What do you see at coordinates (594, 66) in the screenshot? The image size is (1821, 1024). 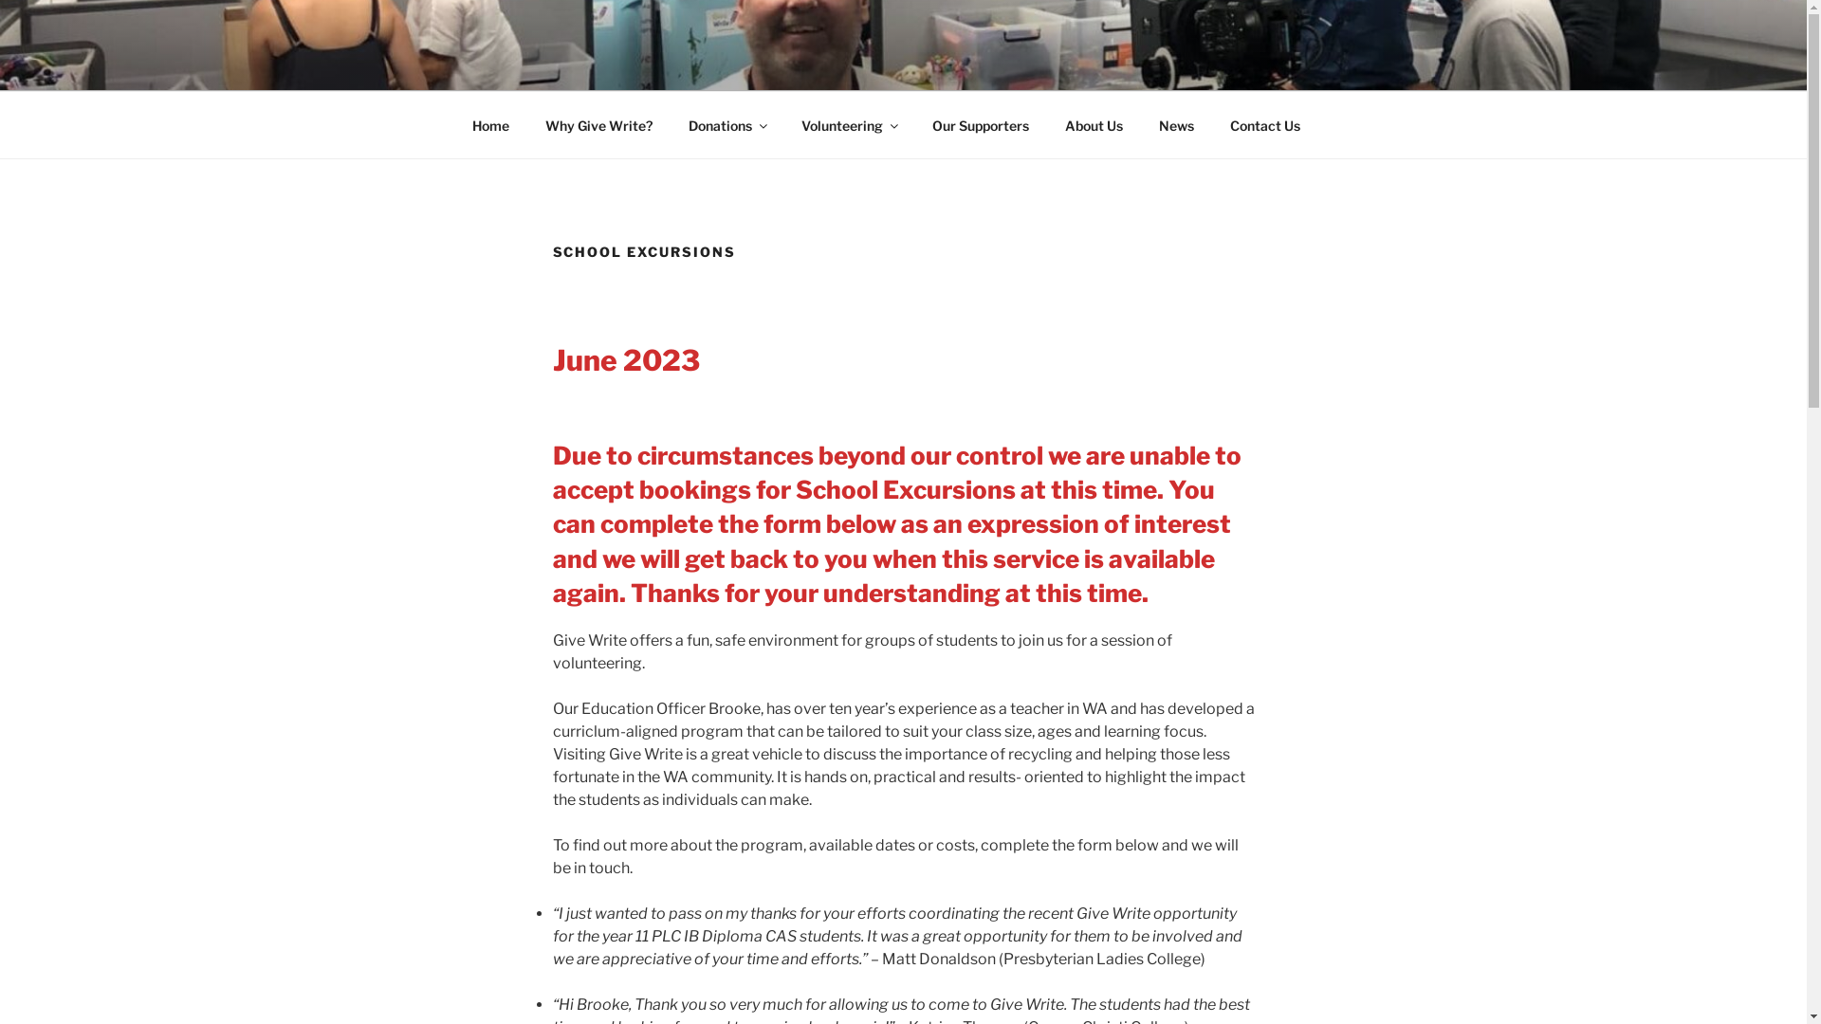 I see `GIVE WRITE` at bounding box center [594, 66].